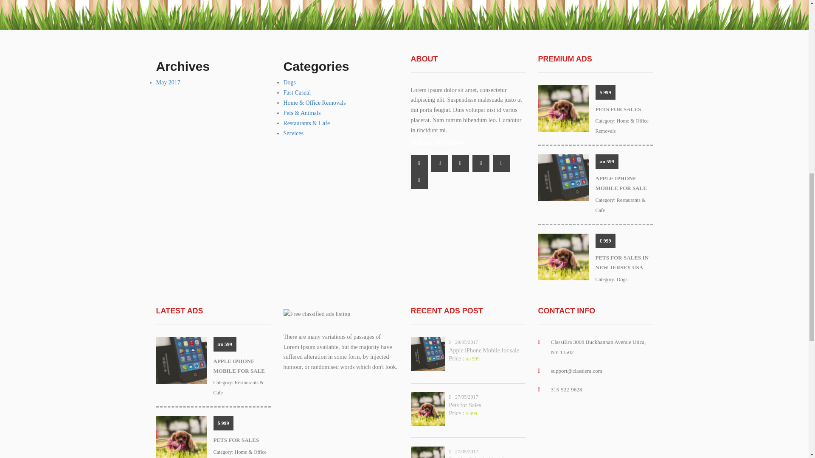 The width and height of the screenshot is (815, 458). What do you see at coordinates (621, 263) in the screenshot?
I see `PETS FOR SALES IN NEW JERSEY USA` at bounding box center [621, 263].